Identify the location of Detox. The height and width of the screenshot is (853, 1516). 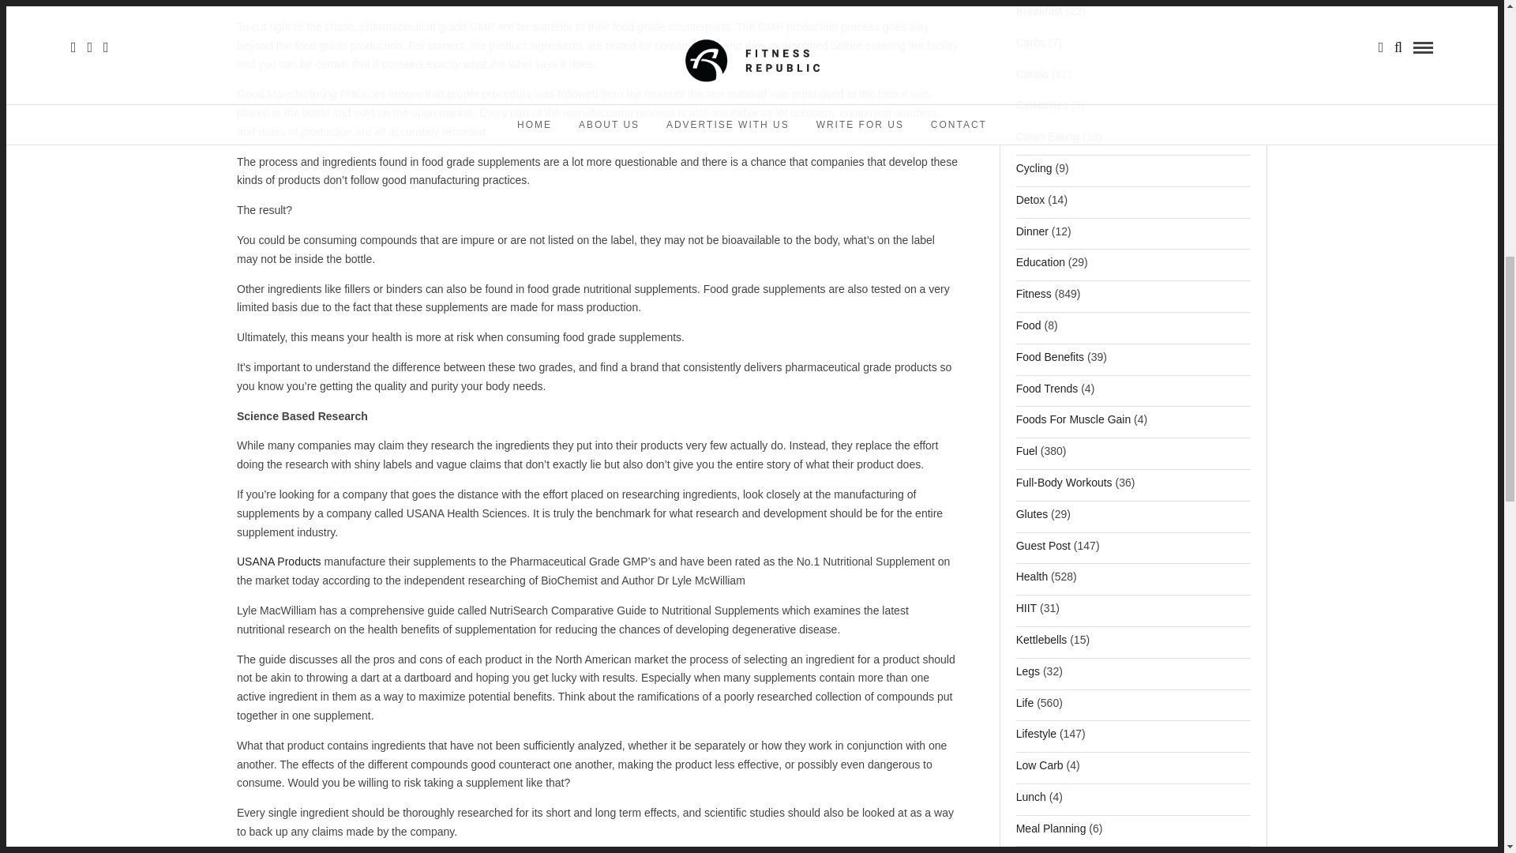
(1030, 204).